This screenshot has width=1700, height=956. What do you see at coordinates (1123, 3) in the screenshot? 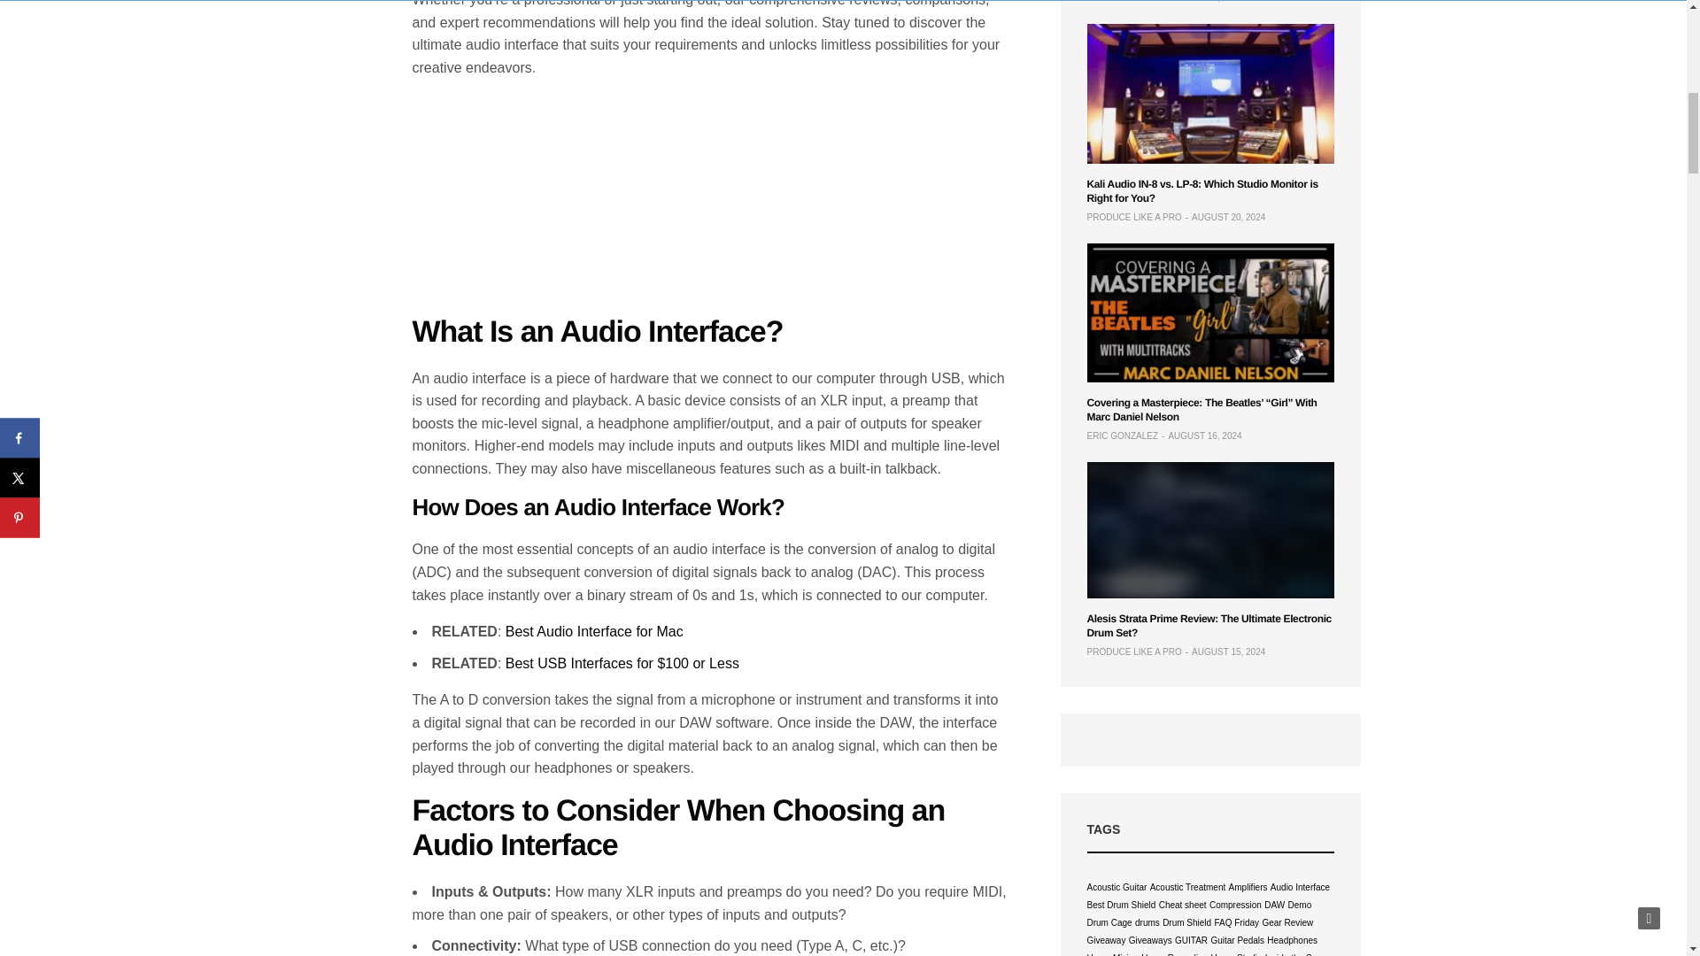
I see `Posts by Warren Huart` at bounding box center [1123, 3].